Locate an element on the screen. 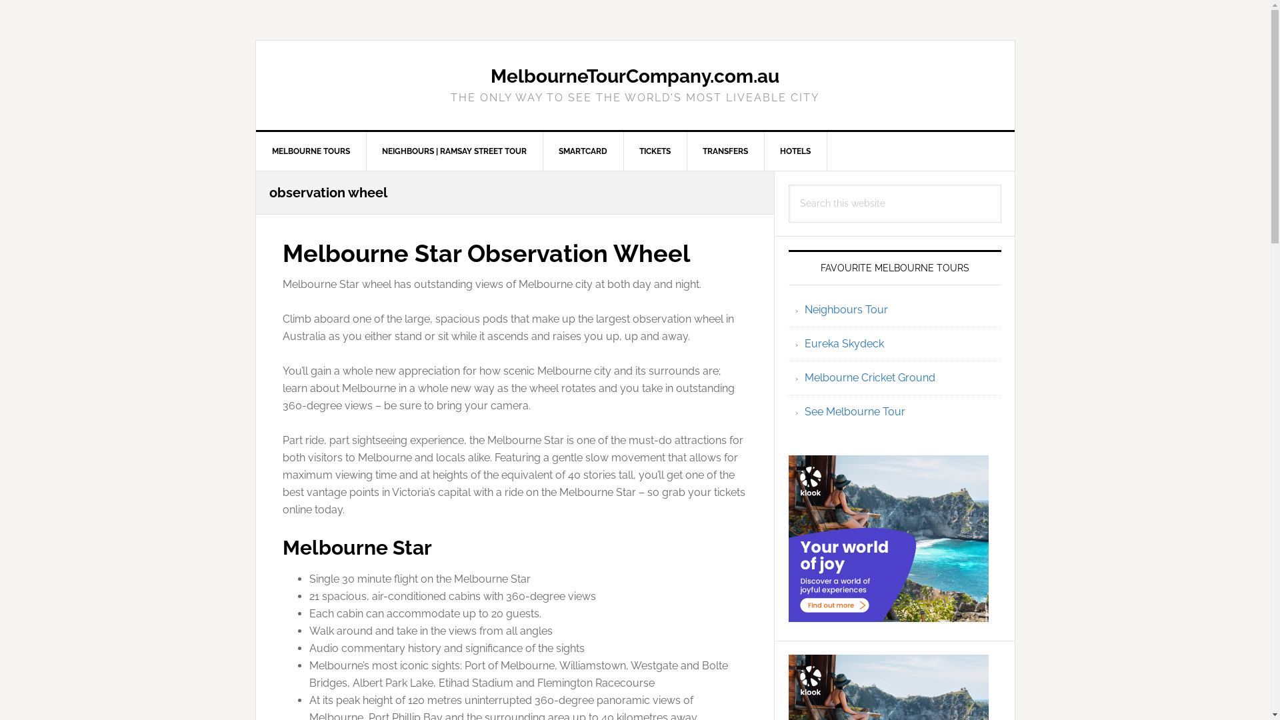 This screenshot has height=720, width=1280. Eureka Skydeck is located at coordinates (844, 344).